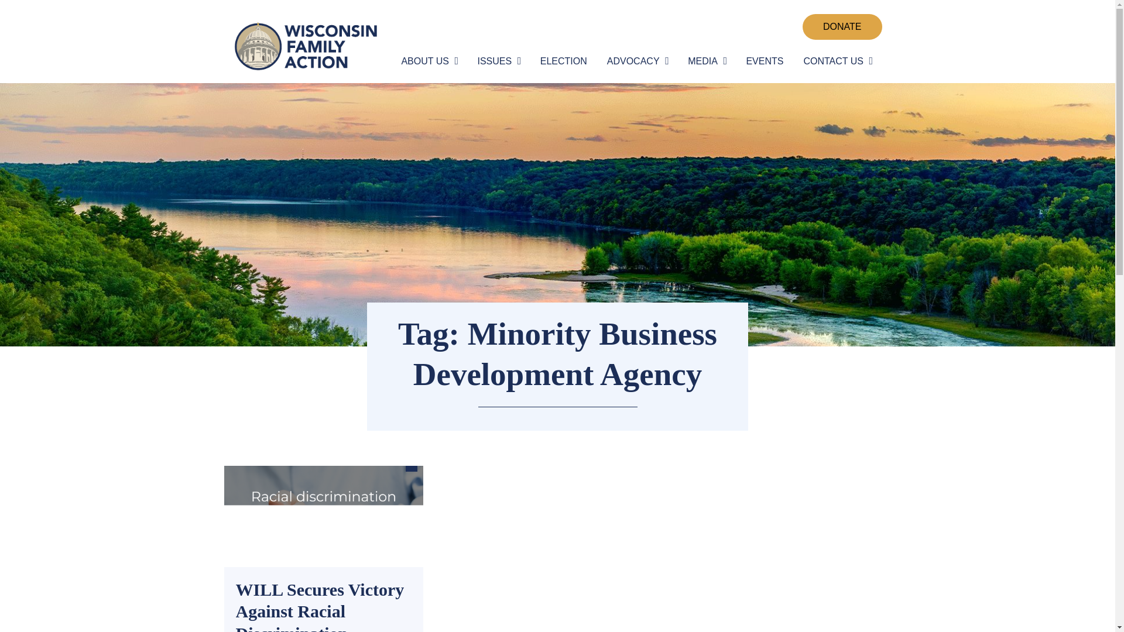  Describe the element at coordinates (496, 61) in the screenshot. I see `Issues` at that location.